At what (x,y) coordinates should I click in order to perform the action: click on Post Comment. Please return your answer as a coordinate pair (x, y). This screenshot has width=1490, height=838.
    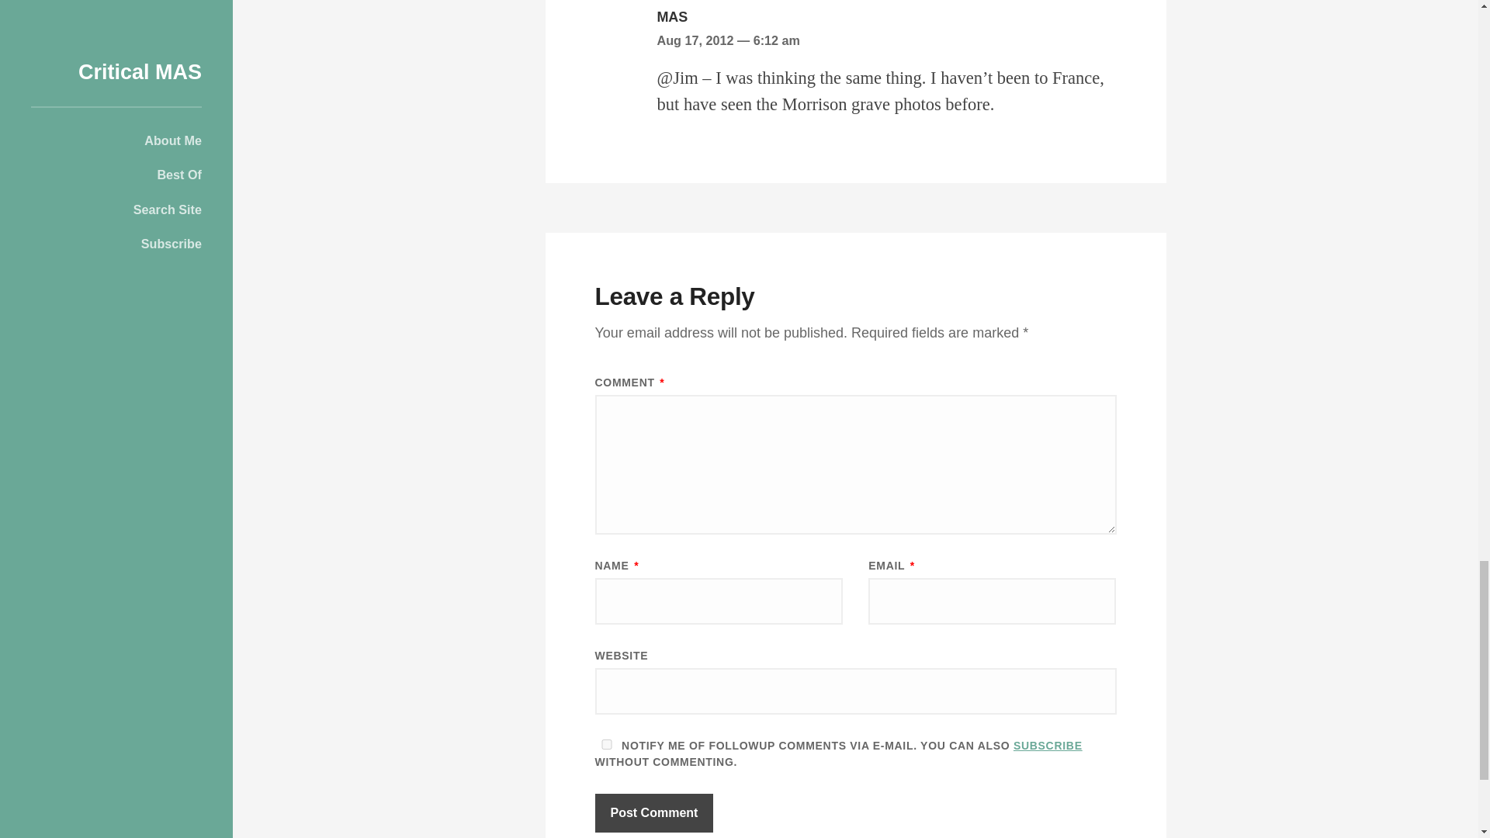
    Looking at the image, I should click on (653, 813).